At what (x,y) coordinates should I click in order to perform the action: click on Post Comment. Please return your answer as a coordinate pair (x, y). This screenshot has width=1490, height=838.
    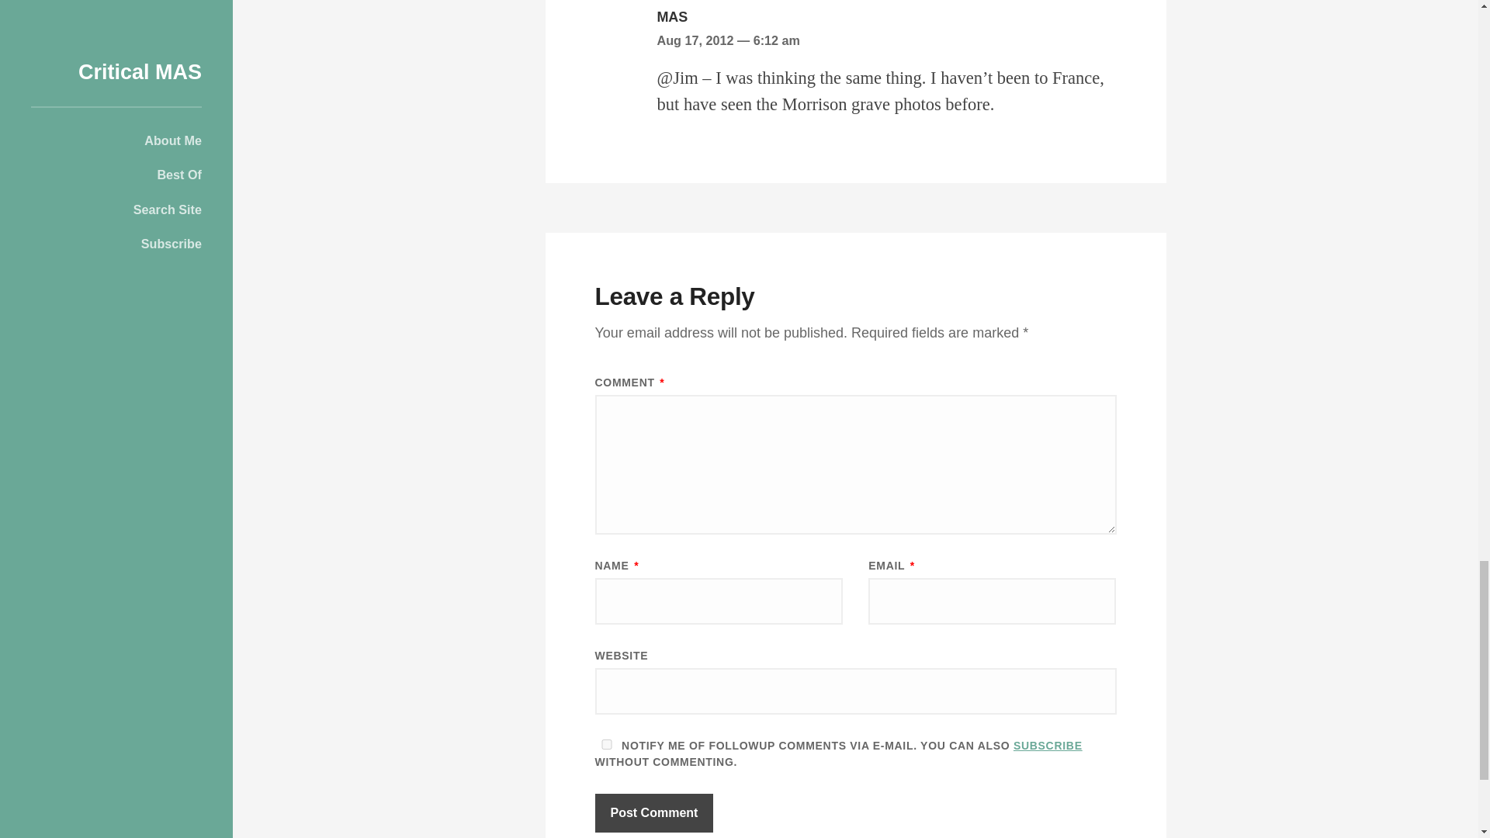
    Looking at the image, I should click on (653, 813).